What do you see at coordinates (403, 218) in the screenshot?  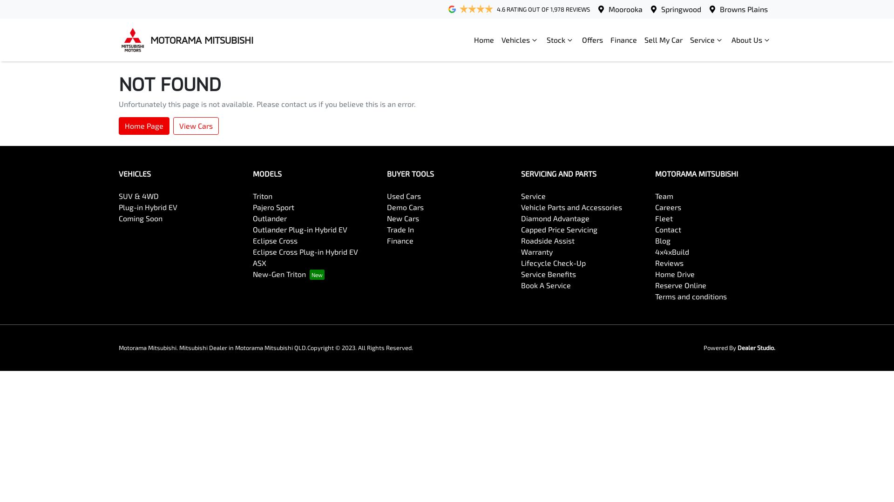 I see `New Cars` at bounding box center [403, 218].